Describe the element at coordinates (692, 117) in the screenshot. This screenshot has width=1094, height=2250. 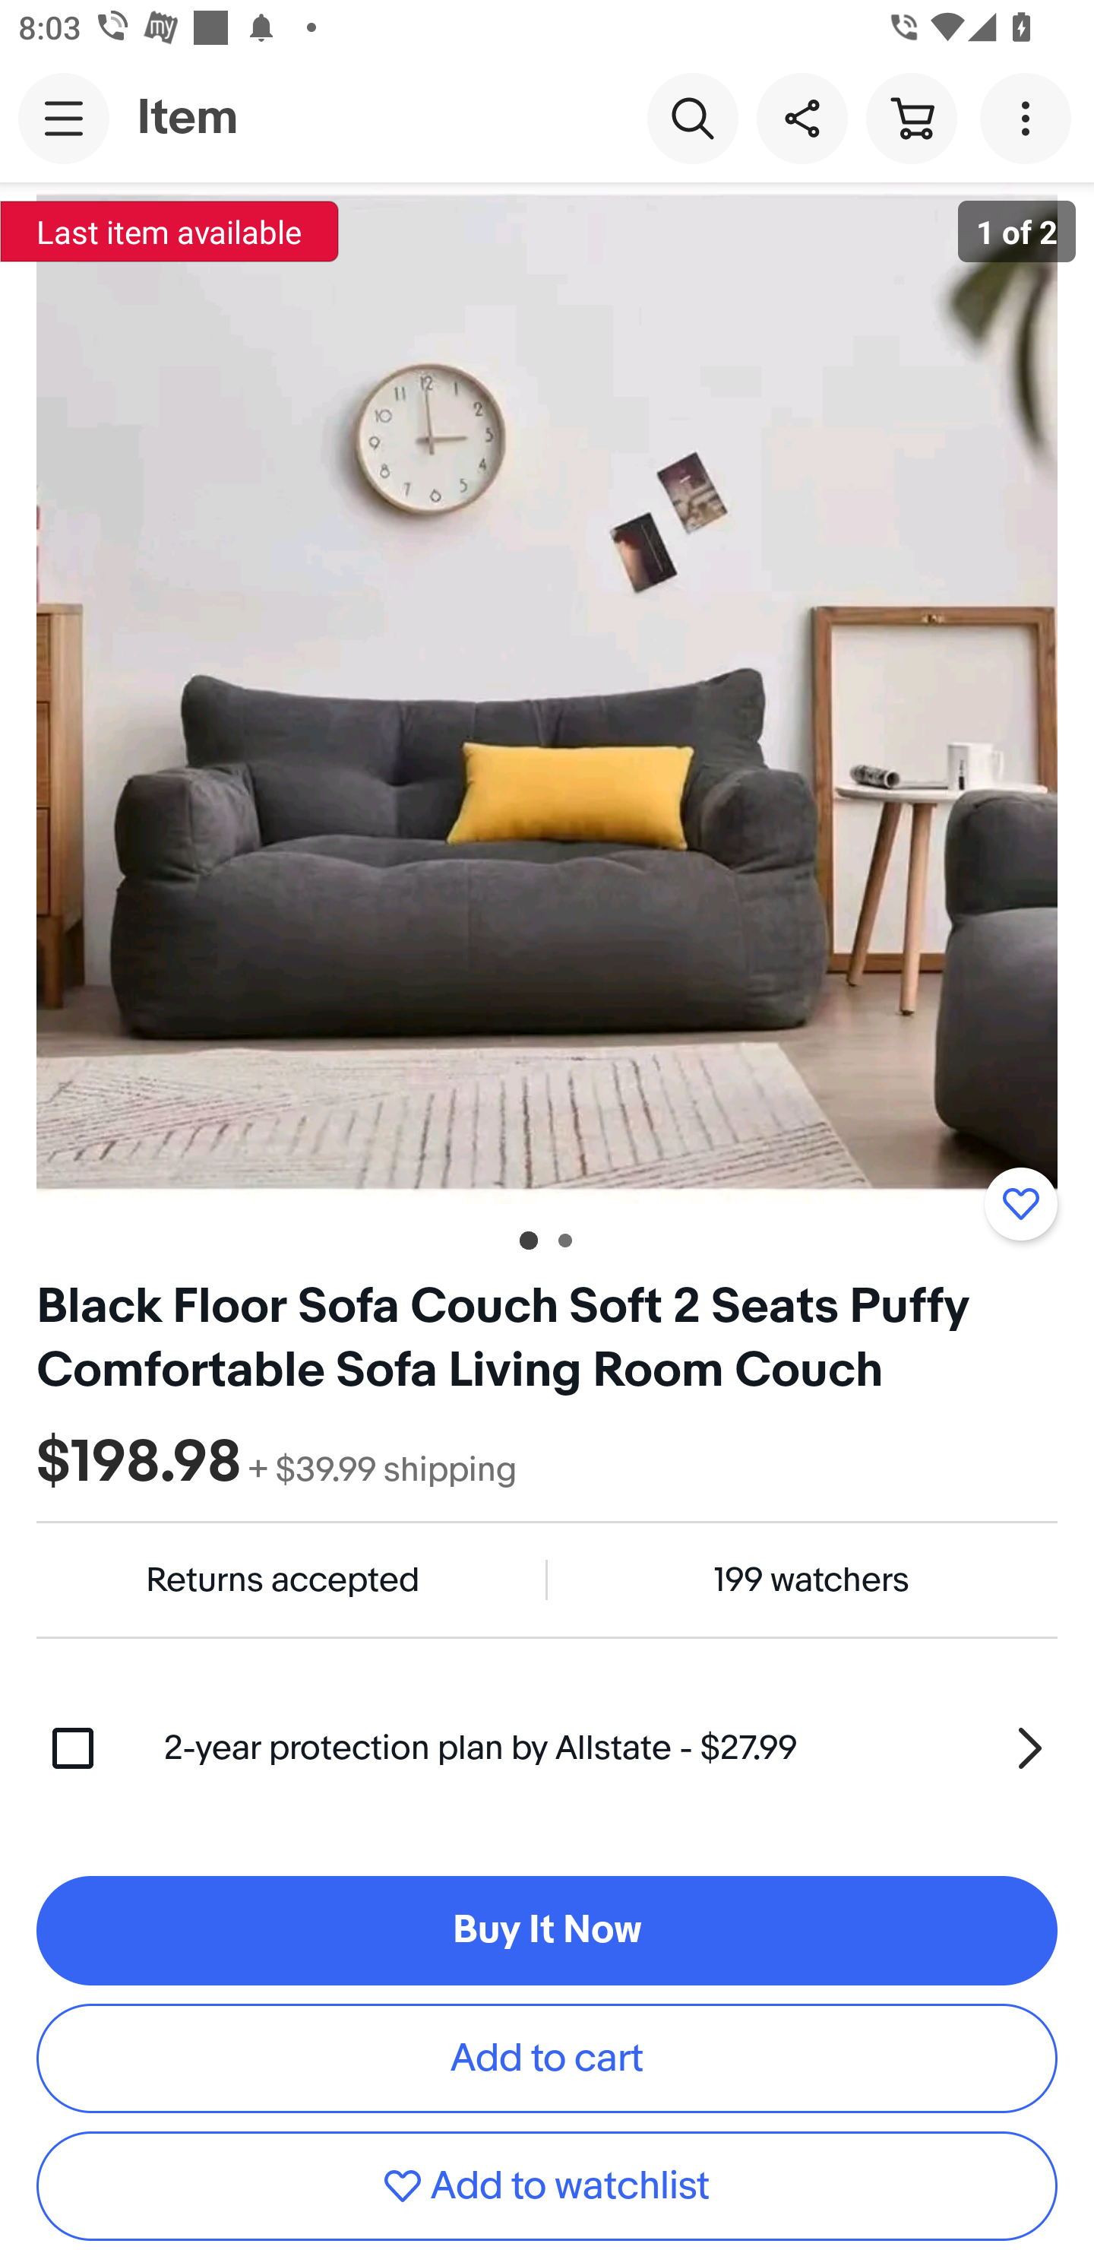
I see `Search` at that location.